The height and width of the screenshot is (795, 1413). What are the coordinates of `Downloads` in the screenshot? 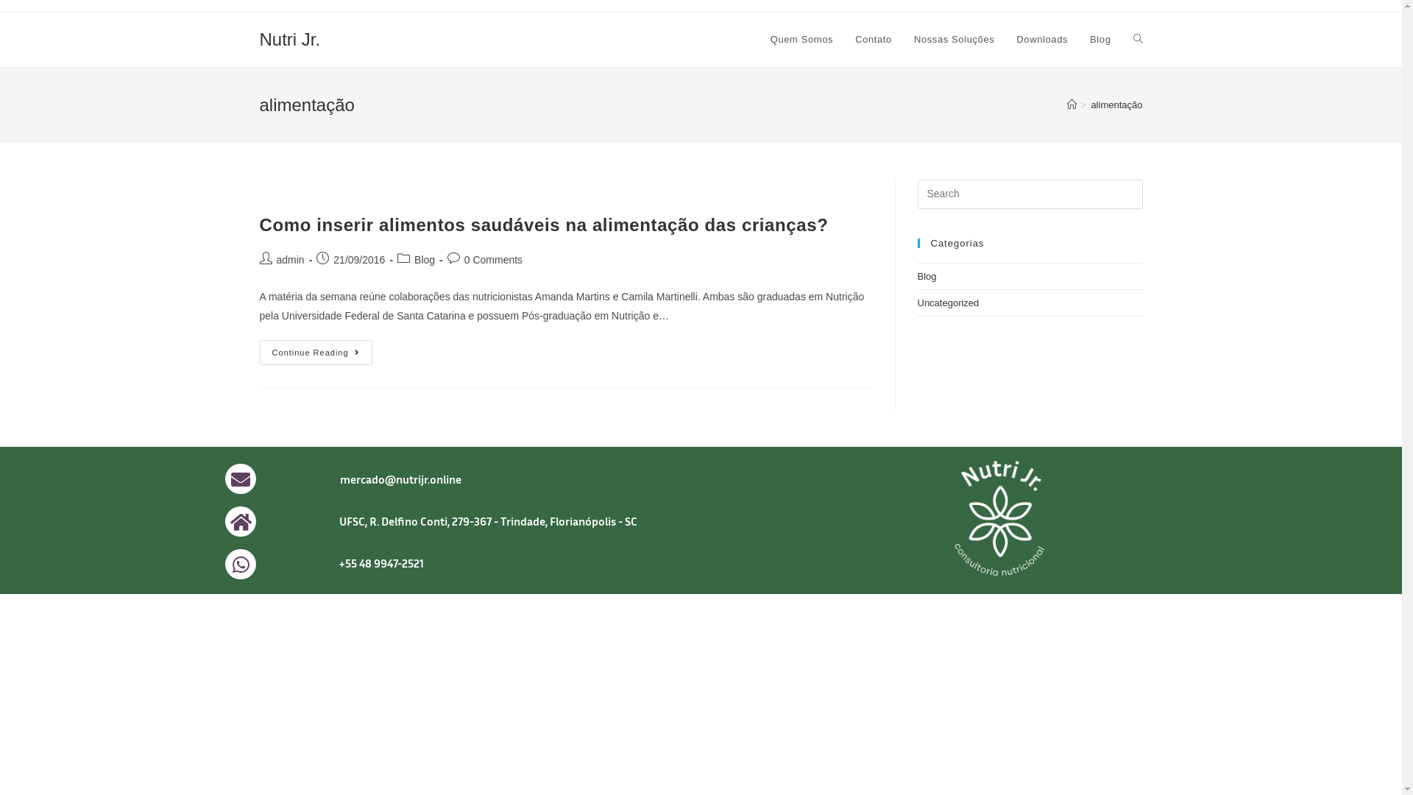 It's located at (1042, 40).